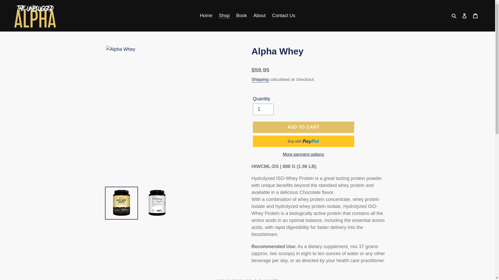 The image size is (499, 280). What do you see at coordinates (224, 16) in the screenshot?
I see `Shop` at bounding box center [224, 16].